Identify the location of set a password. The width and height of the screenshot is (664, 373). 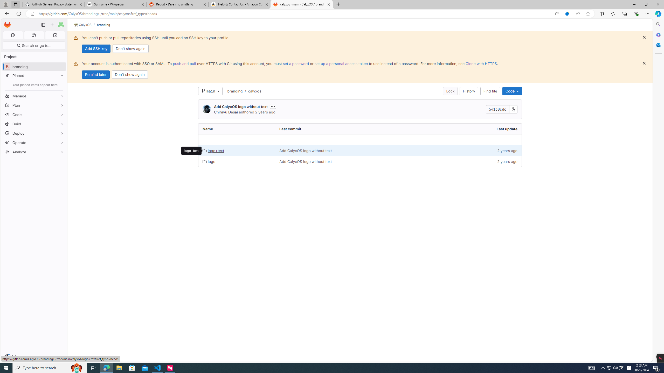
(296, 63).